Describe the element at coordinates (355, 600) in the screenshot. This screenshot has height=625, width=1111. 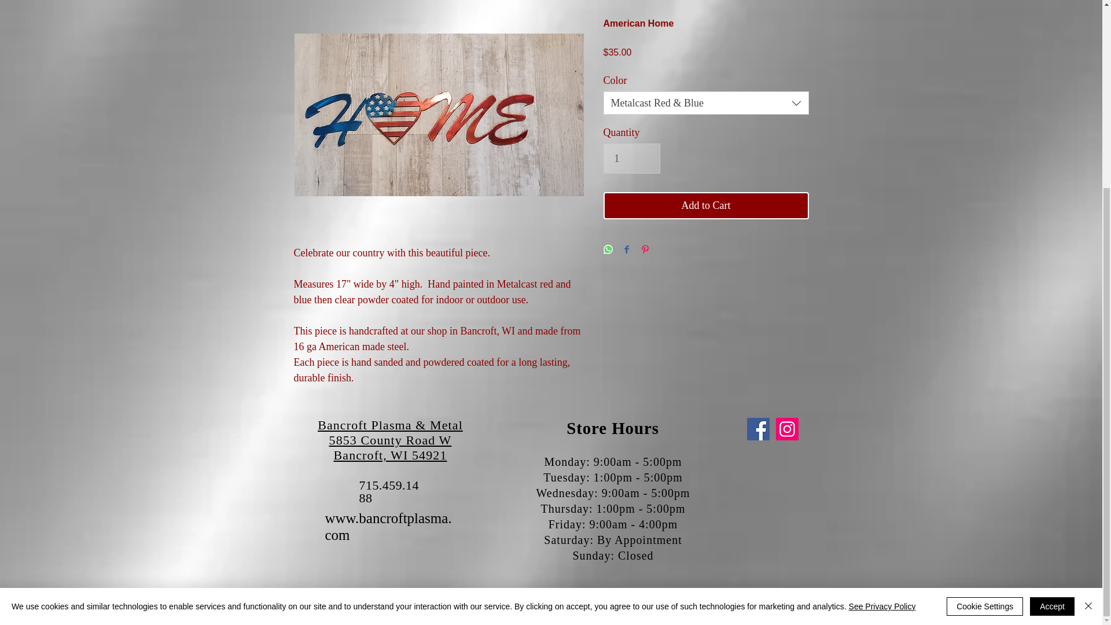
I see `Frequently Ask Questions` at that location.